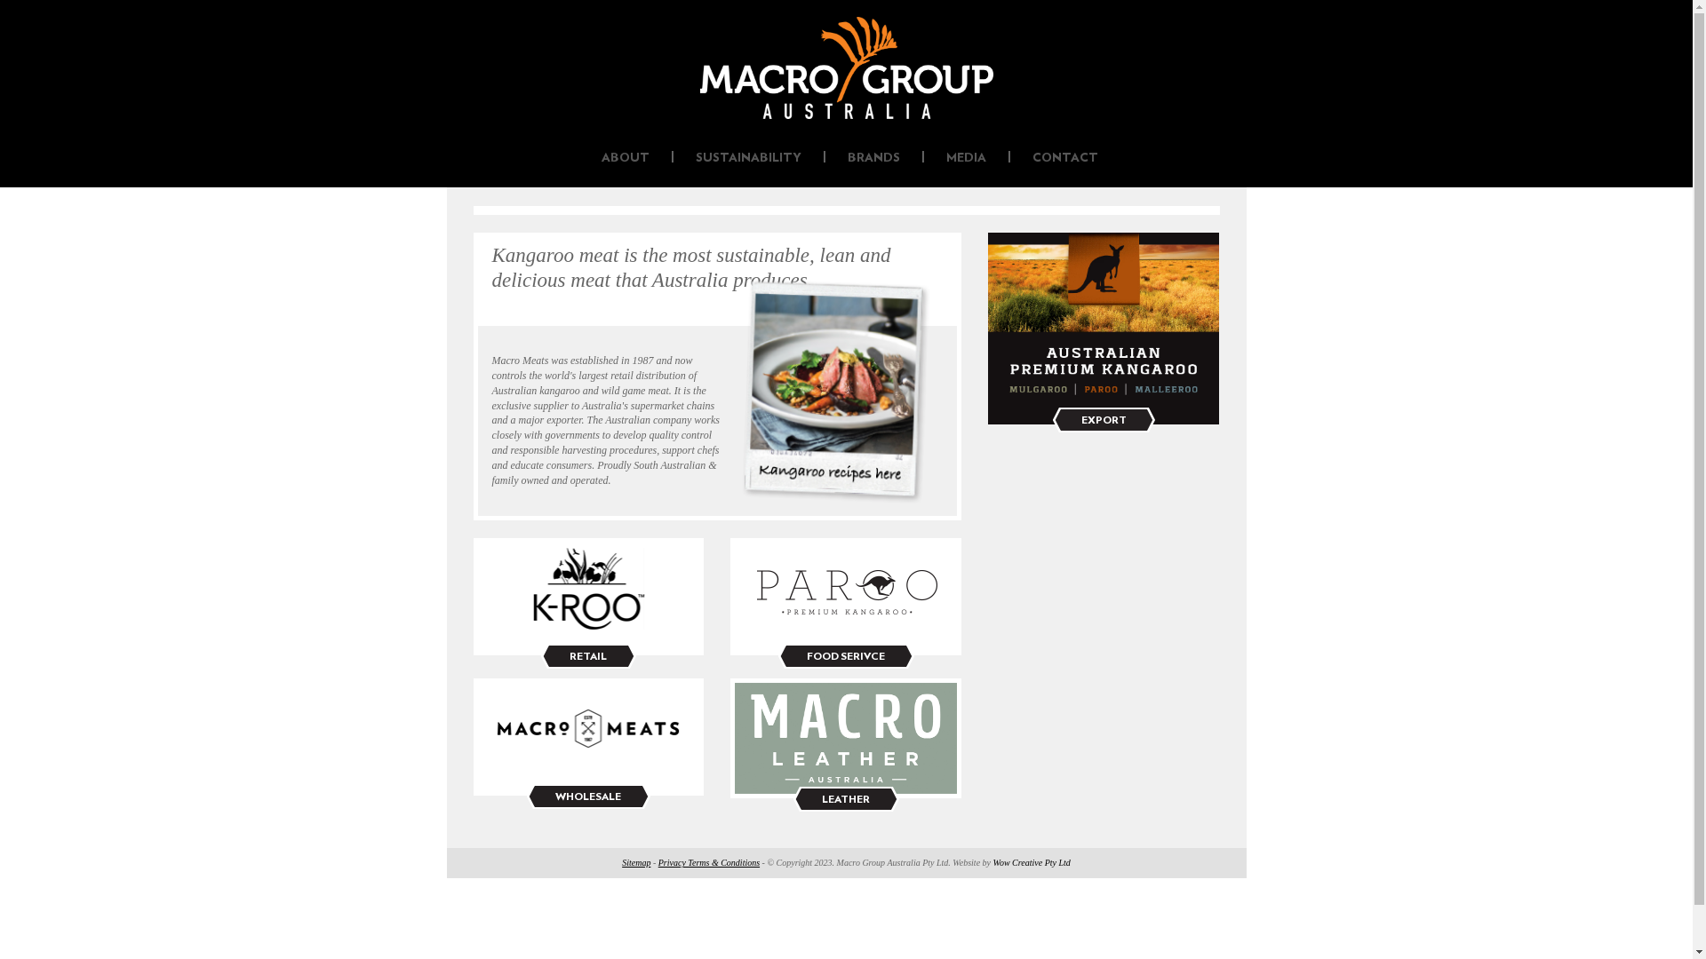 The image size is (1706, 959). Describe the element at coordinates (626, 158) in the screenshot. I see `ABOUT` at that location.